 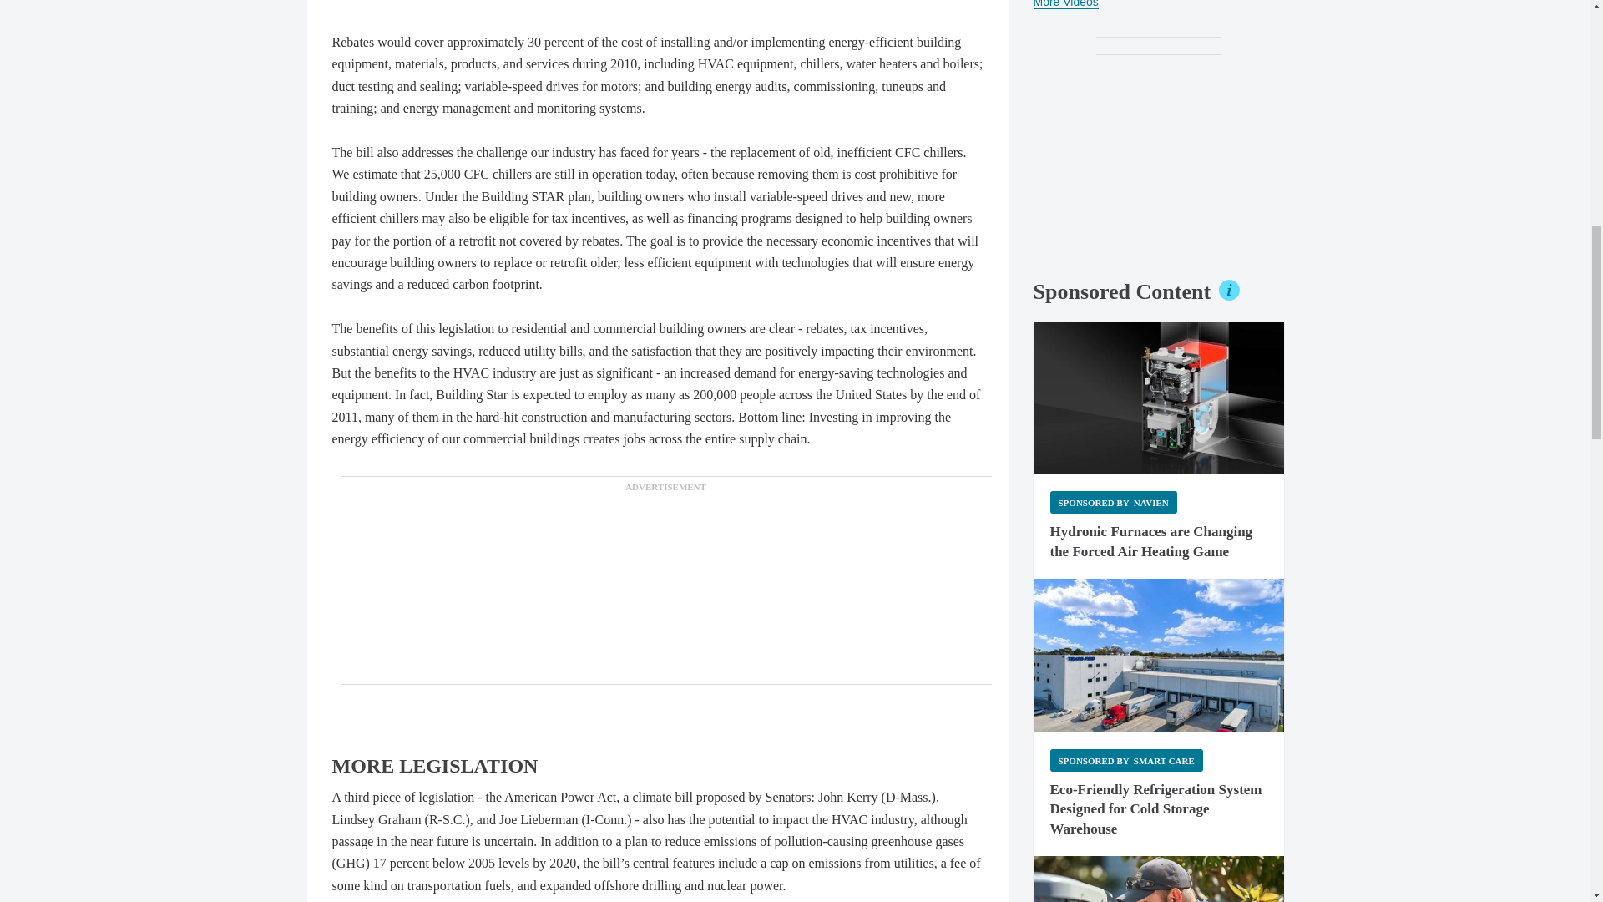 I want to click on Hydronic Forced Air Furnace Diagram, so click(x=1159, y=398).